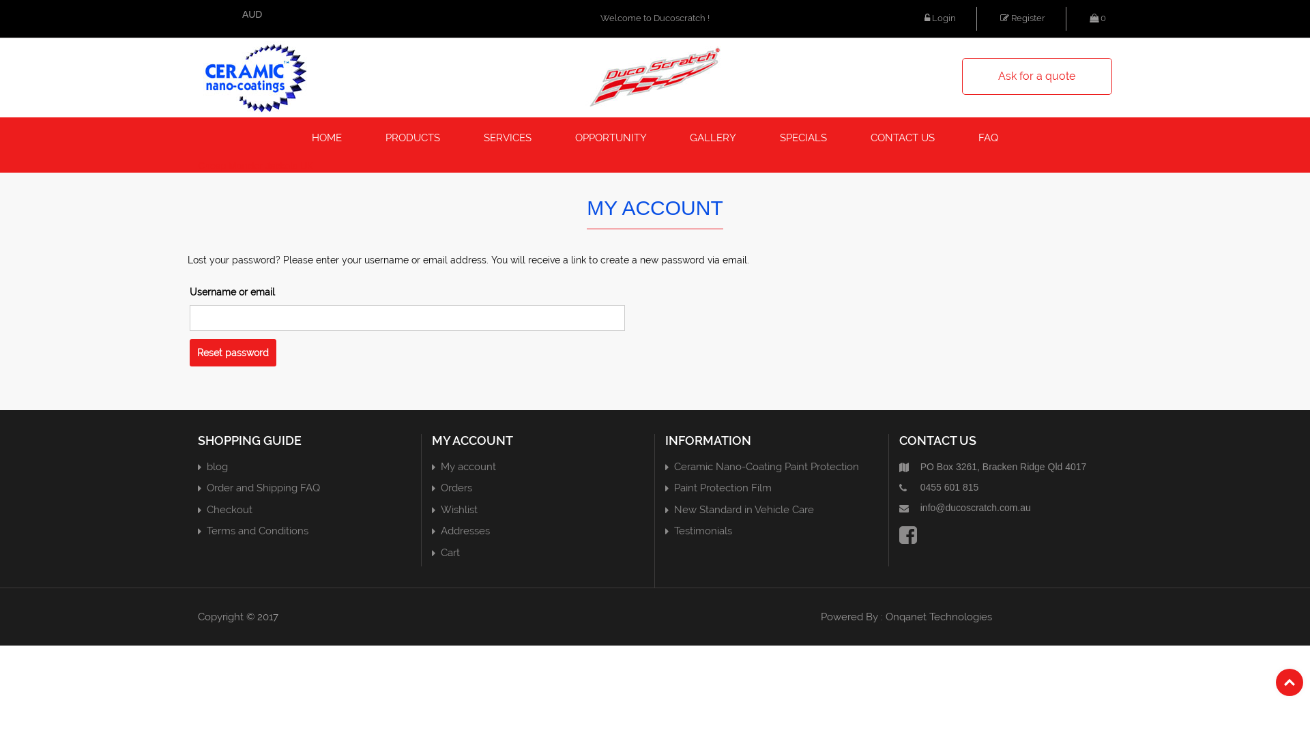  Describe the element at coordinates (229, 510) in the screenshot. I see `Checkout` at that location.